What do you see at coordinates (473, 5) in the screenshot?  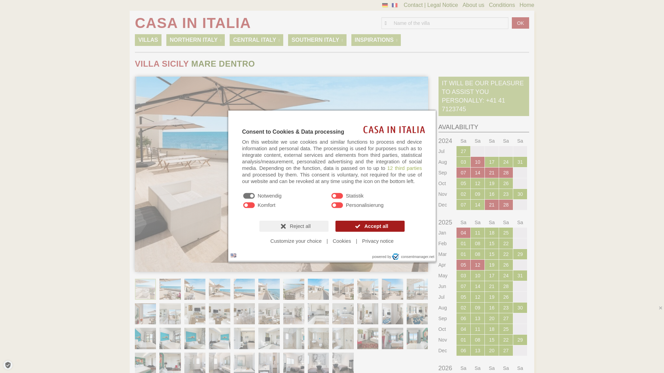 I see `About us` at bounding box center [473, 5].